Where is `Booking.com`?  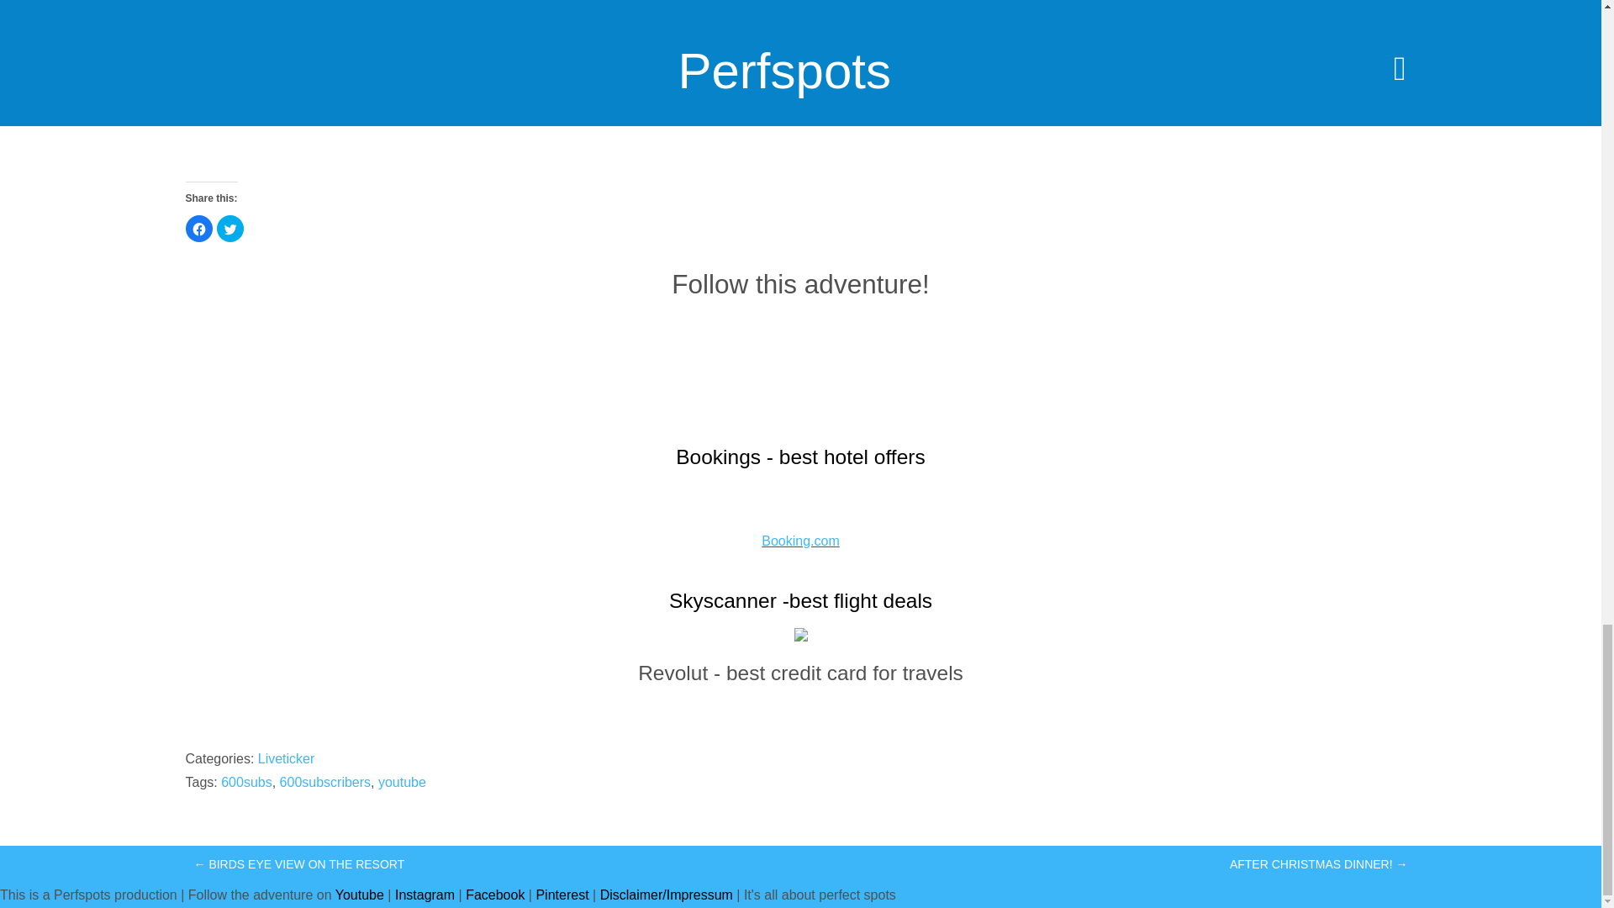 Booking.com is located at coordinates (800, 541).